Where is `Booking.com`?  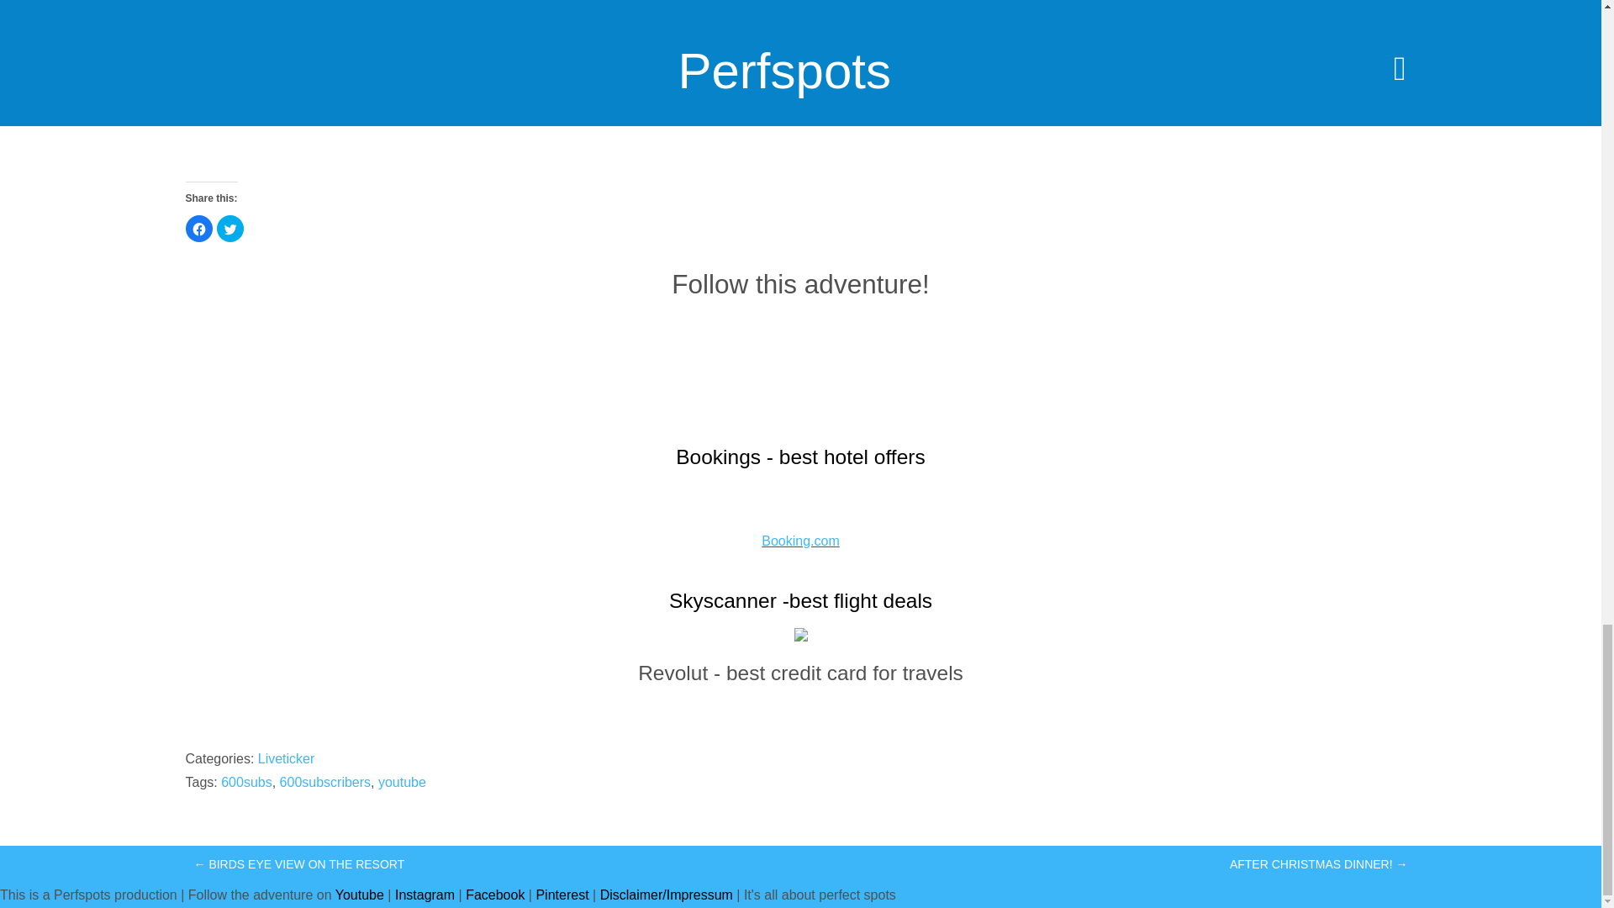 Booking.com is located at coordinates (800, 541).